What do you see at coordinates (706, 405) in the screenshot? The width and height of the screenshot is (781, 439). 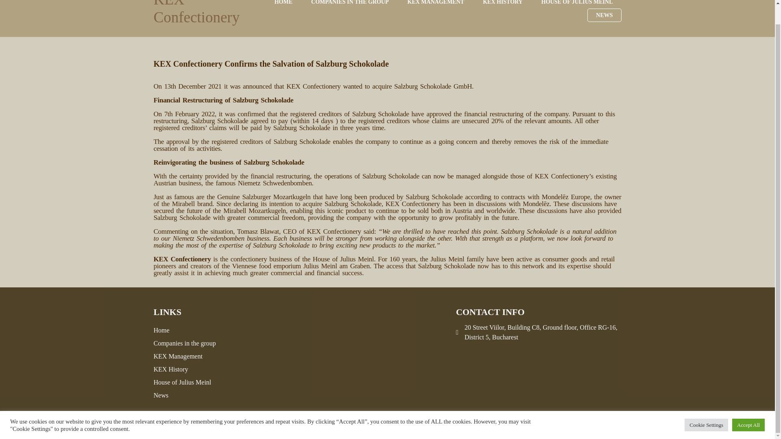 I see `Cookie Settings` at bounding box center [706, 405].